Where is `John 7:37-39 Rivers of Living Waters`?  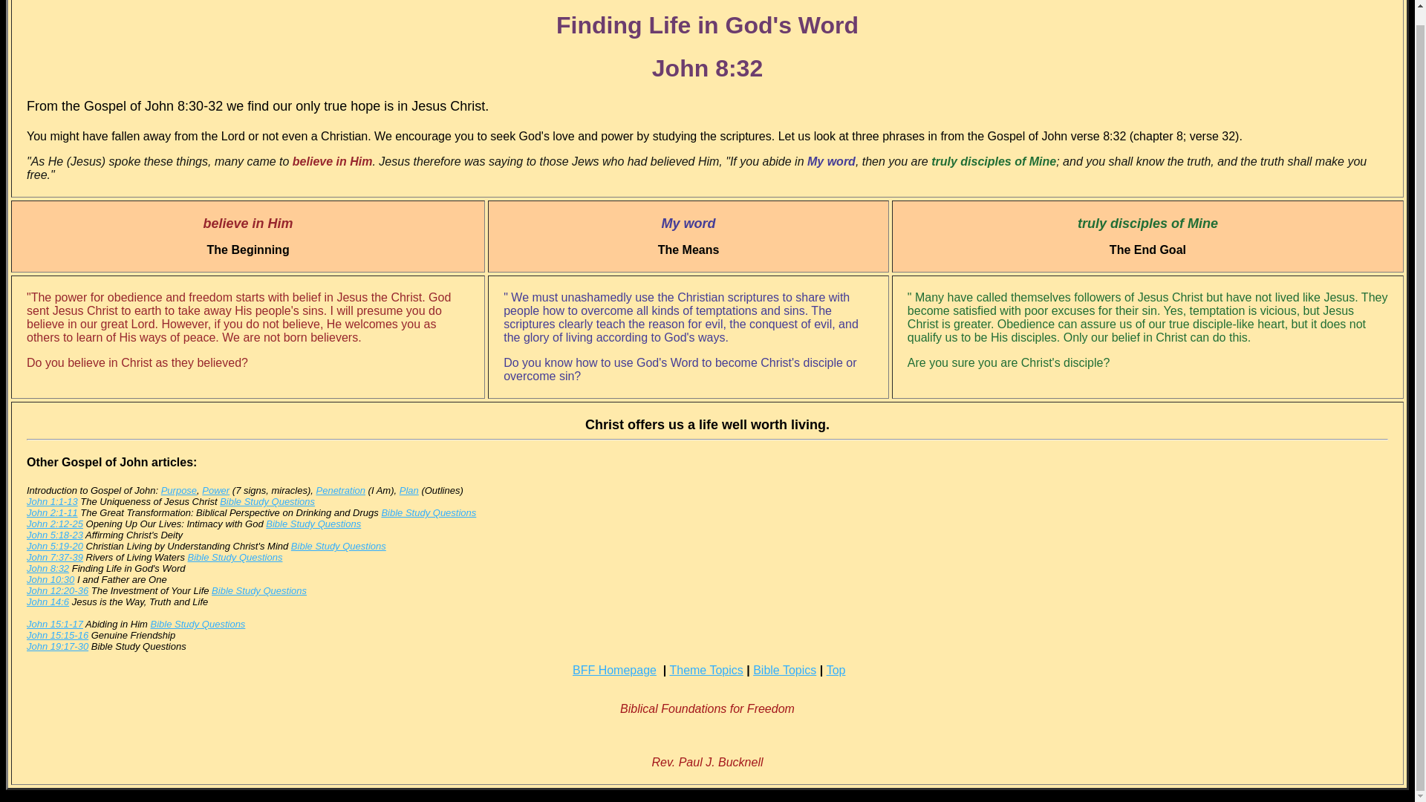 John 7:37-39 Rivers of Living Waters is located at coordinates (55, 557).